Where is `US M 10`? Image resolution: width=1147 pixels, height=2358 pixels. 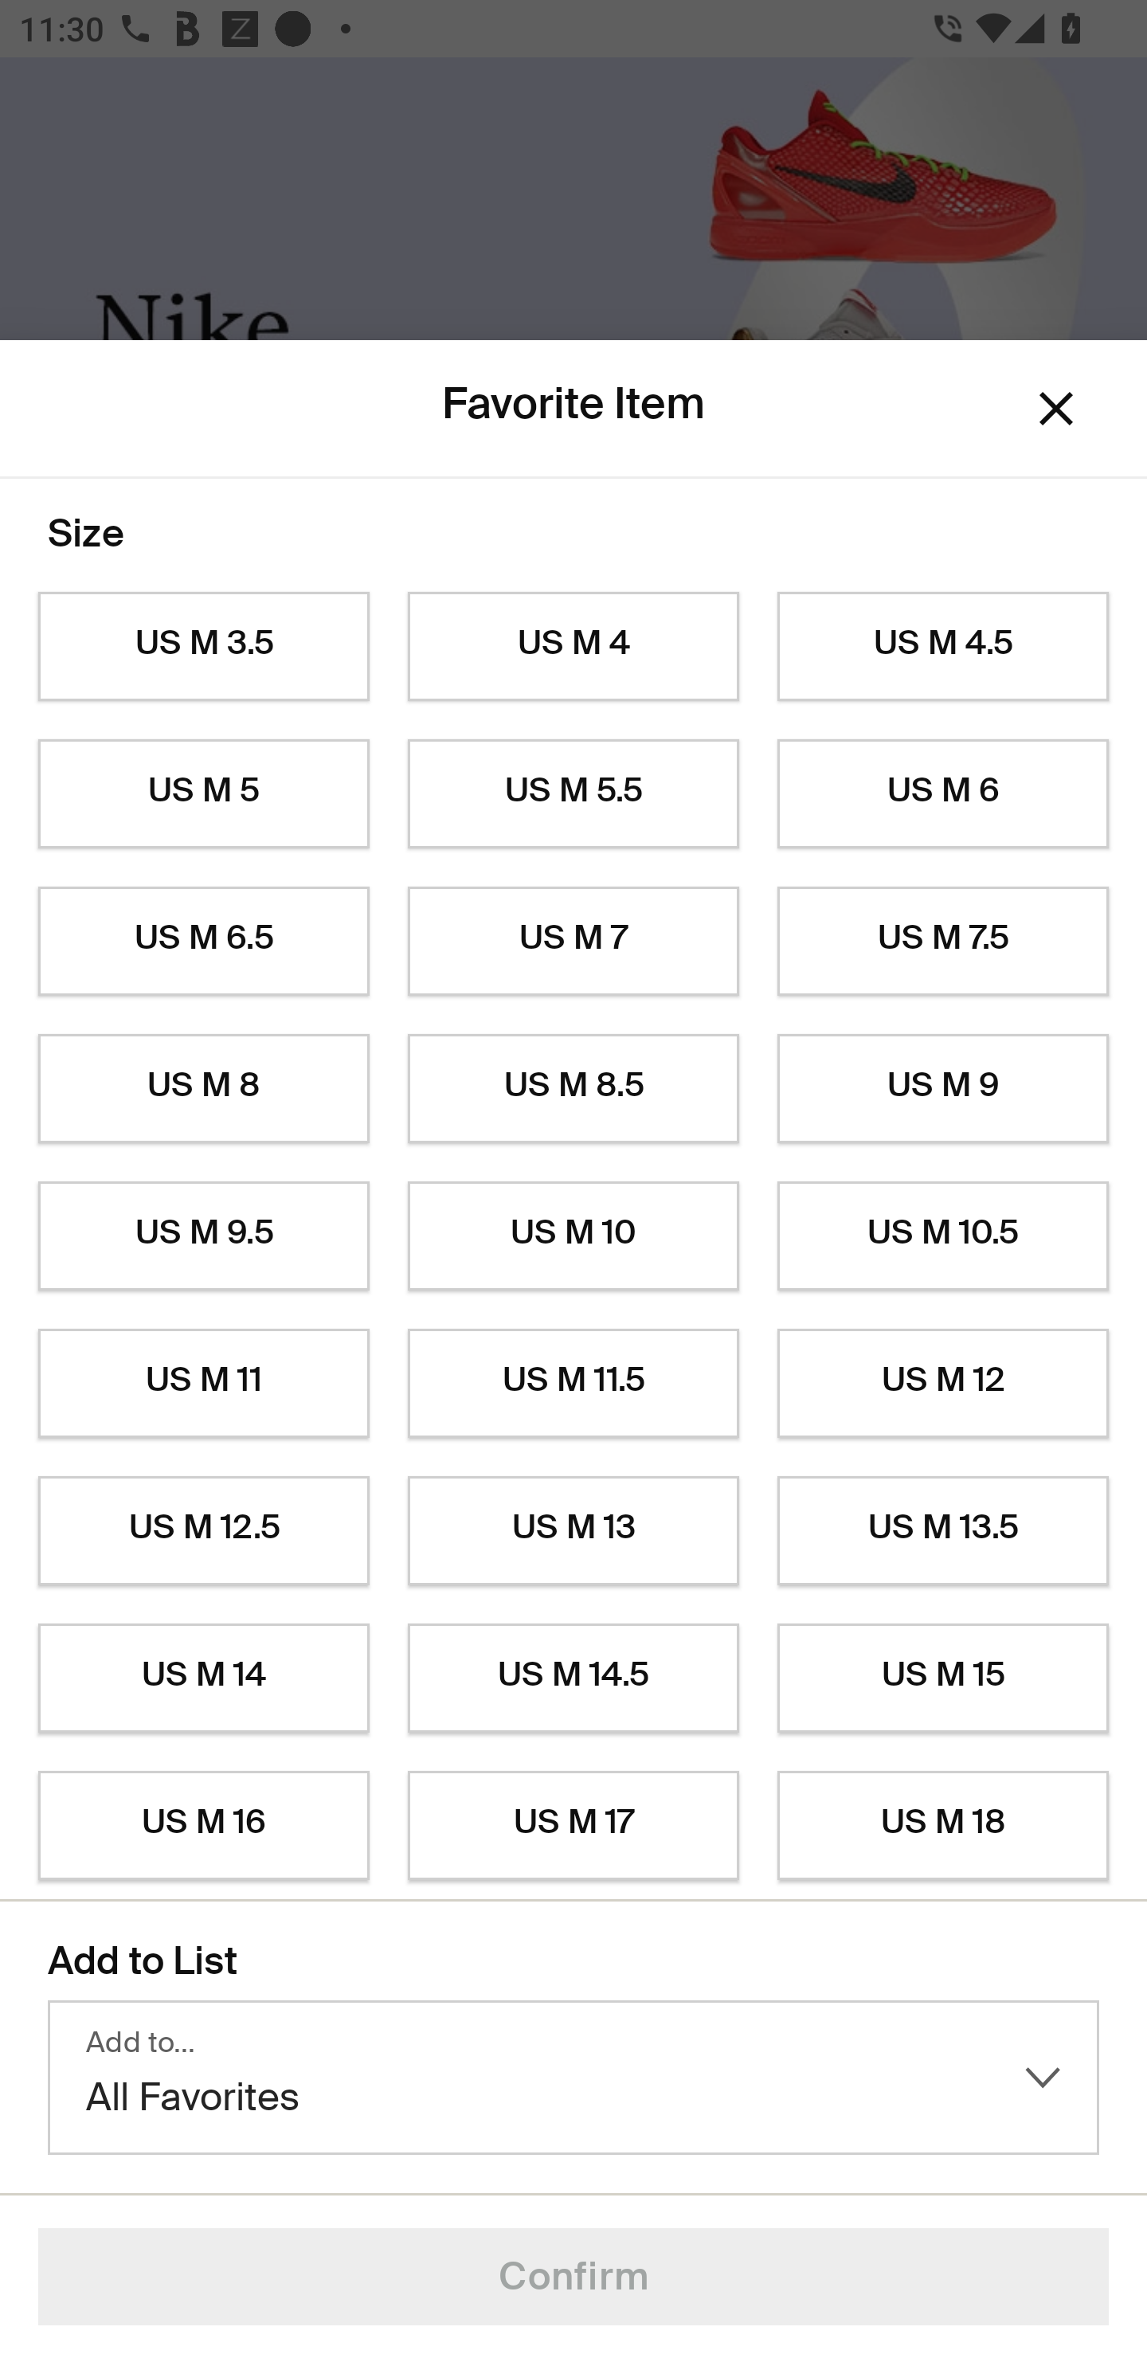
US M 10 is located at coordinates (573, 1236).